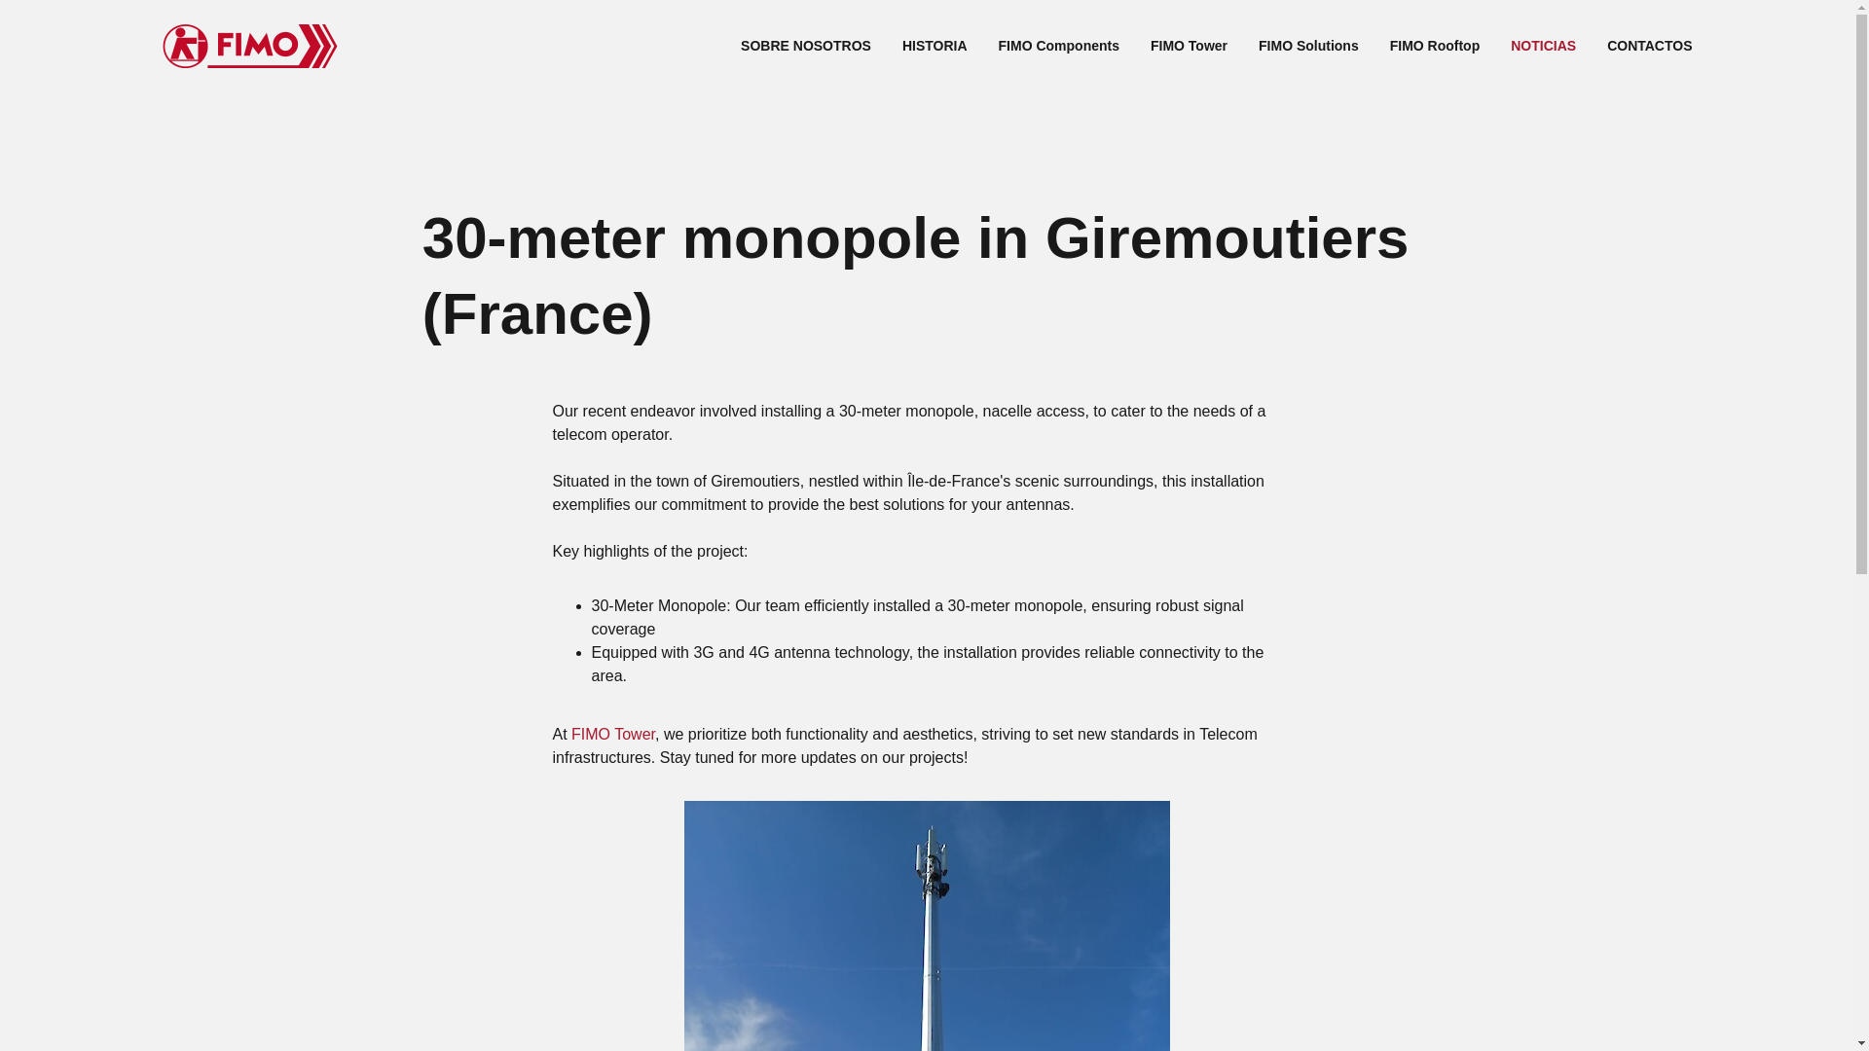 The image size is (1869, 1051). What do you see at coordinates (805, 45) in the screenshot?
I see `SOBRE NOSOTROS` at bounding box center [805, 45].